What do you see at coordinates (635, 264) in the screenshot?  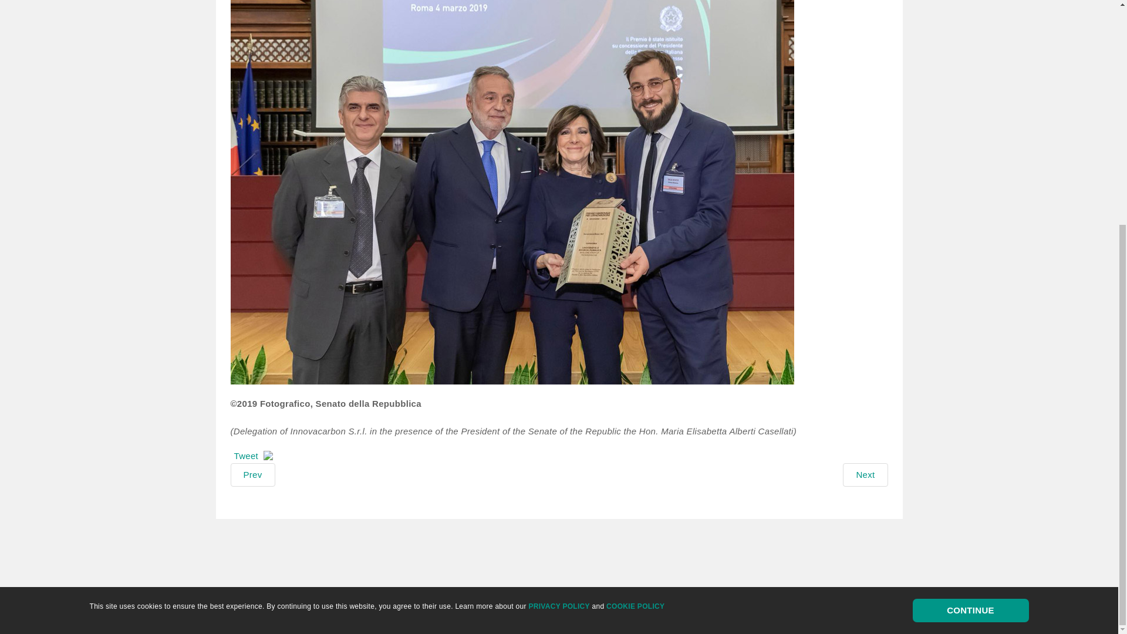 I see `COOKIE POLICY` at bounding box center [635, 264].